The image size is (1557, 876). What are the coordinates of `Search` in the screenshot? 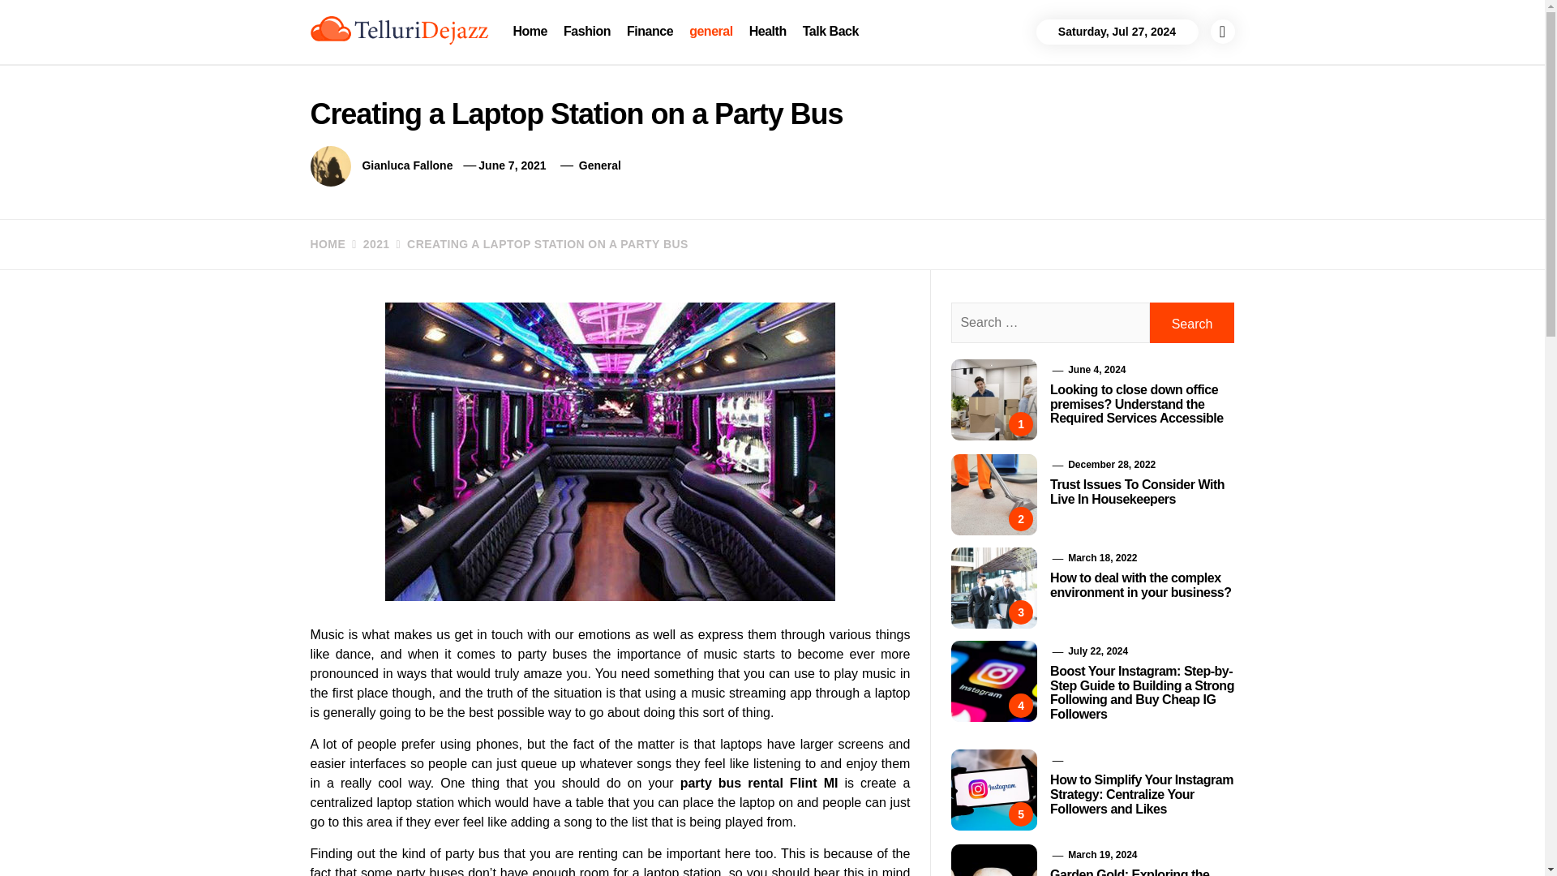 It's located at (1192, 323).